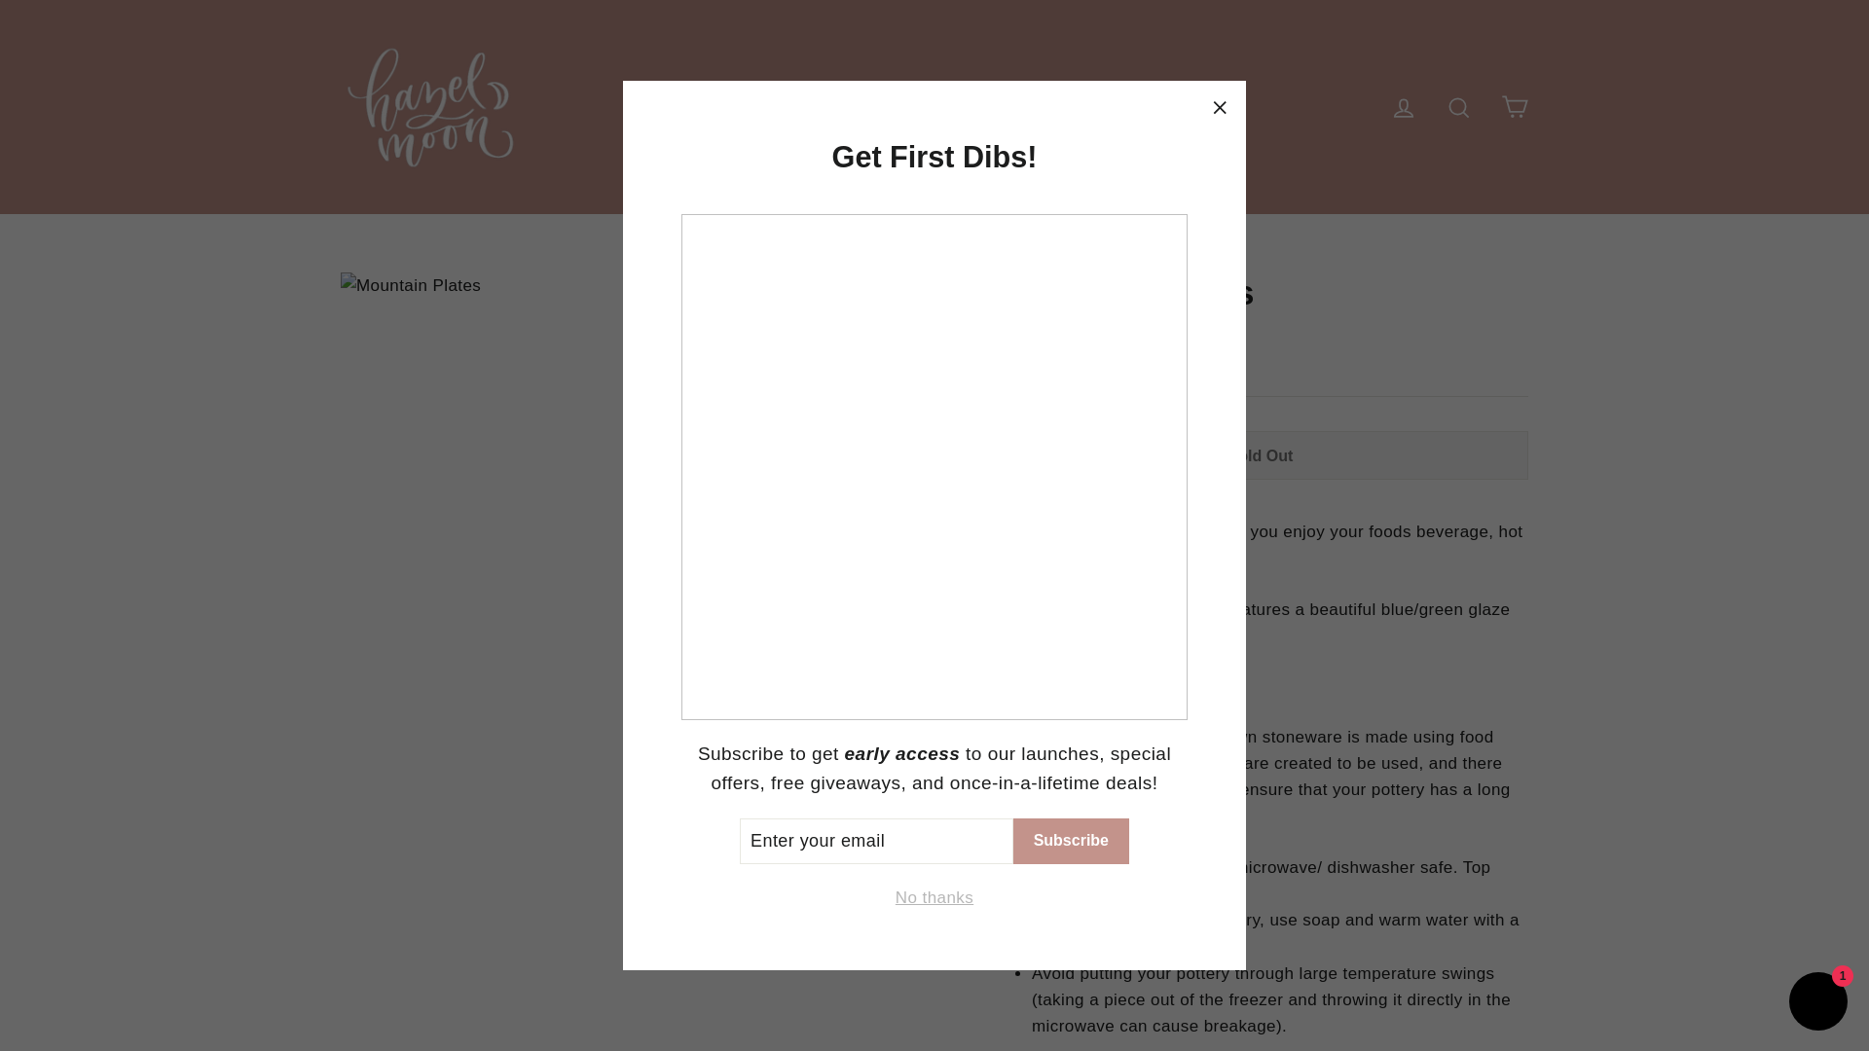 Image resolution: width=1869 pixels, height=1051 pixels. Describe the element at coordinates (1260, 454) in the screenshot. I see `Sold Out` at that location.